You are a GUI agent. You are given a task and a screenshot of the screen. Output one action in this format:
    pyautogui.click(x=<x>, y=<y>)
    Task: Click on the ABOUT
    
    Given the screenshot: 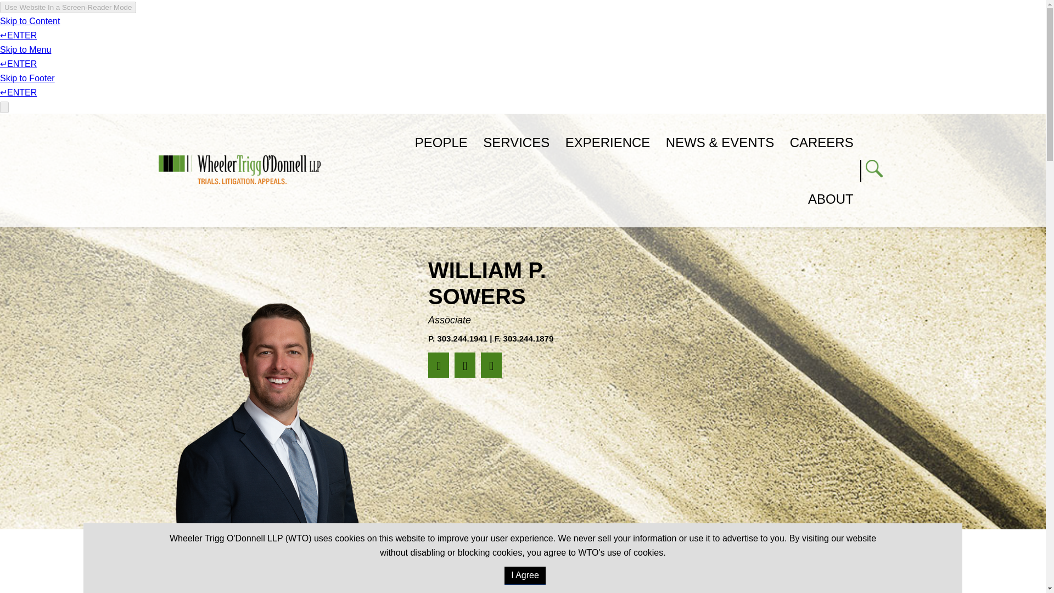 What is the action you would take?
    pyautogui.click(x=831, y=199)
    